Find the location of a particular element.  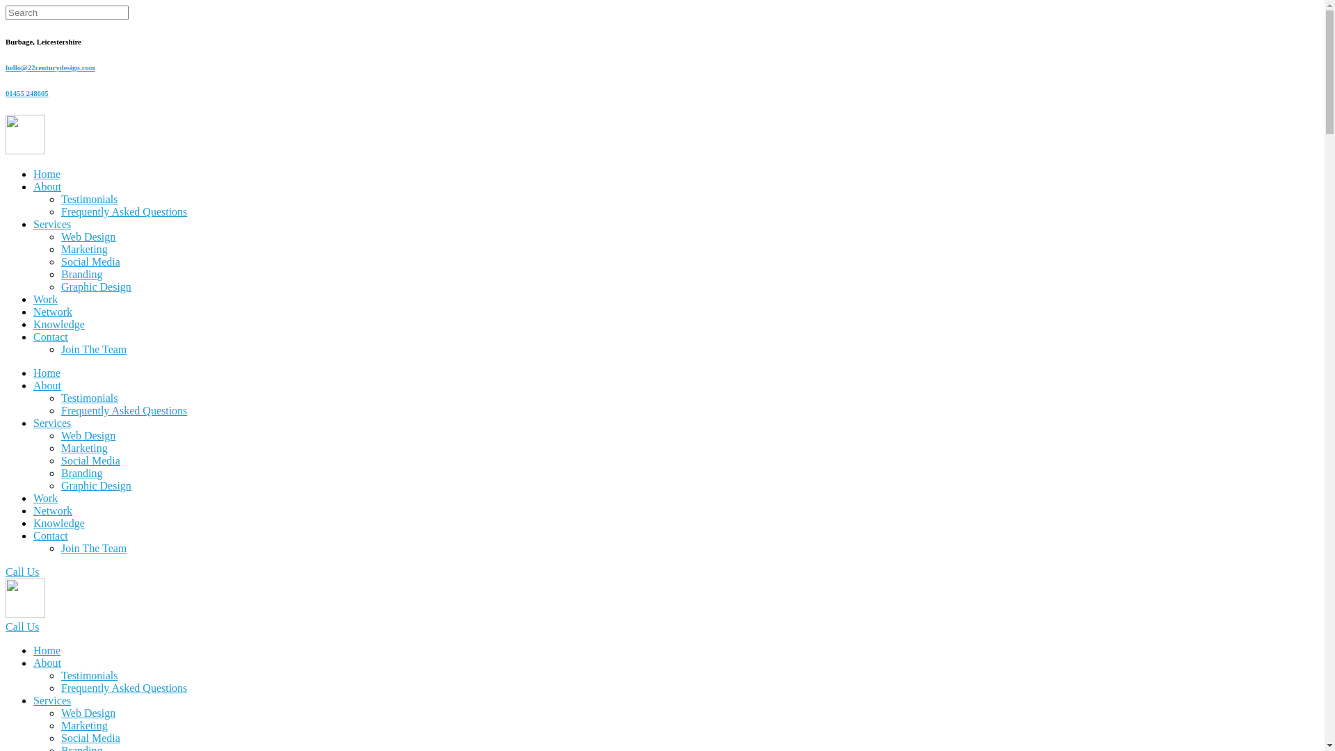

Services is located at coordinates (52, 701).